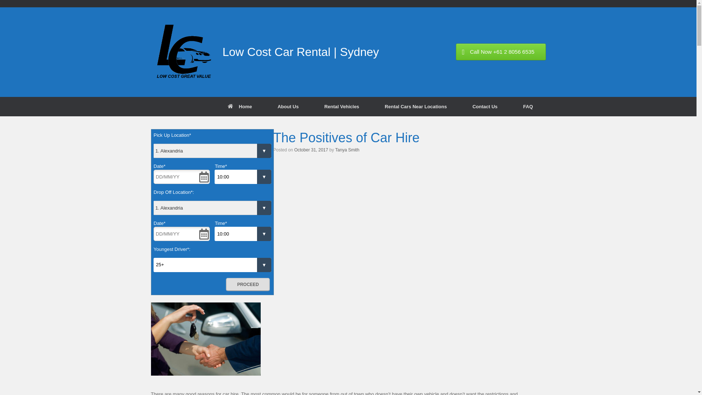 The height and width of the screenshot is (395, 702). Describe the element at coordinates (288, 106) in the screenshot. I see `About Us` at that location.